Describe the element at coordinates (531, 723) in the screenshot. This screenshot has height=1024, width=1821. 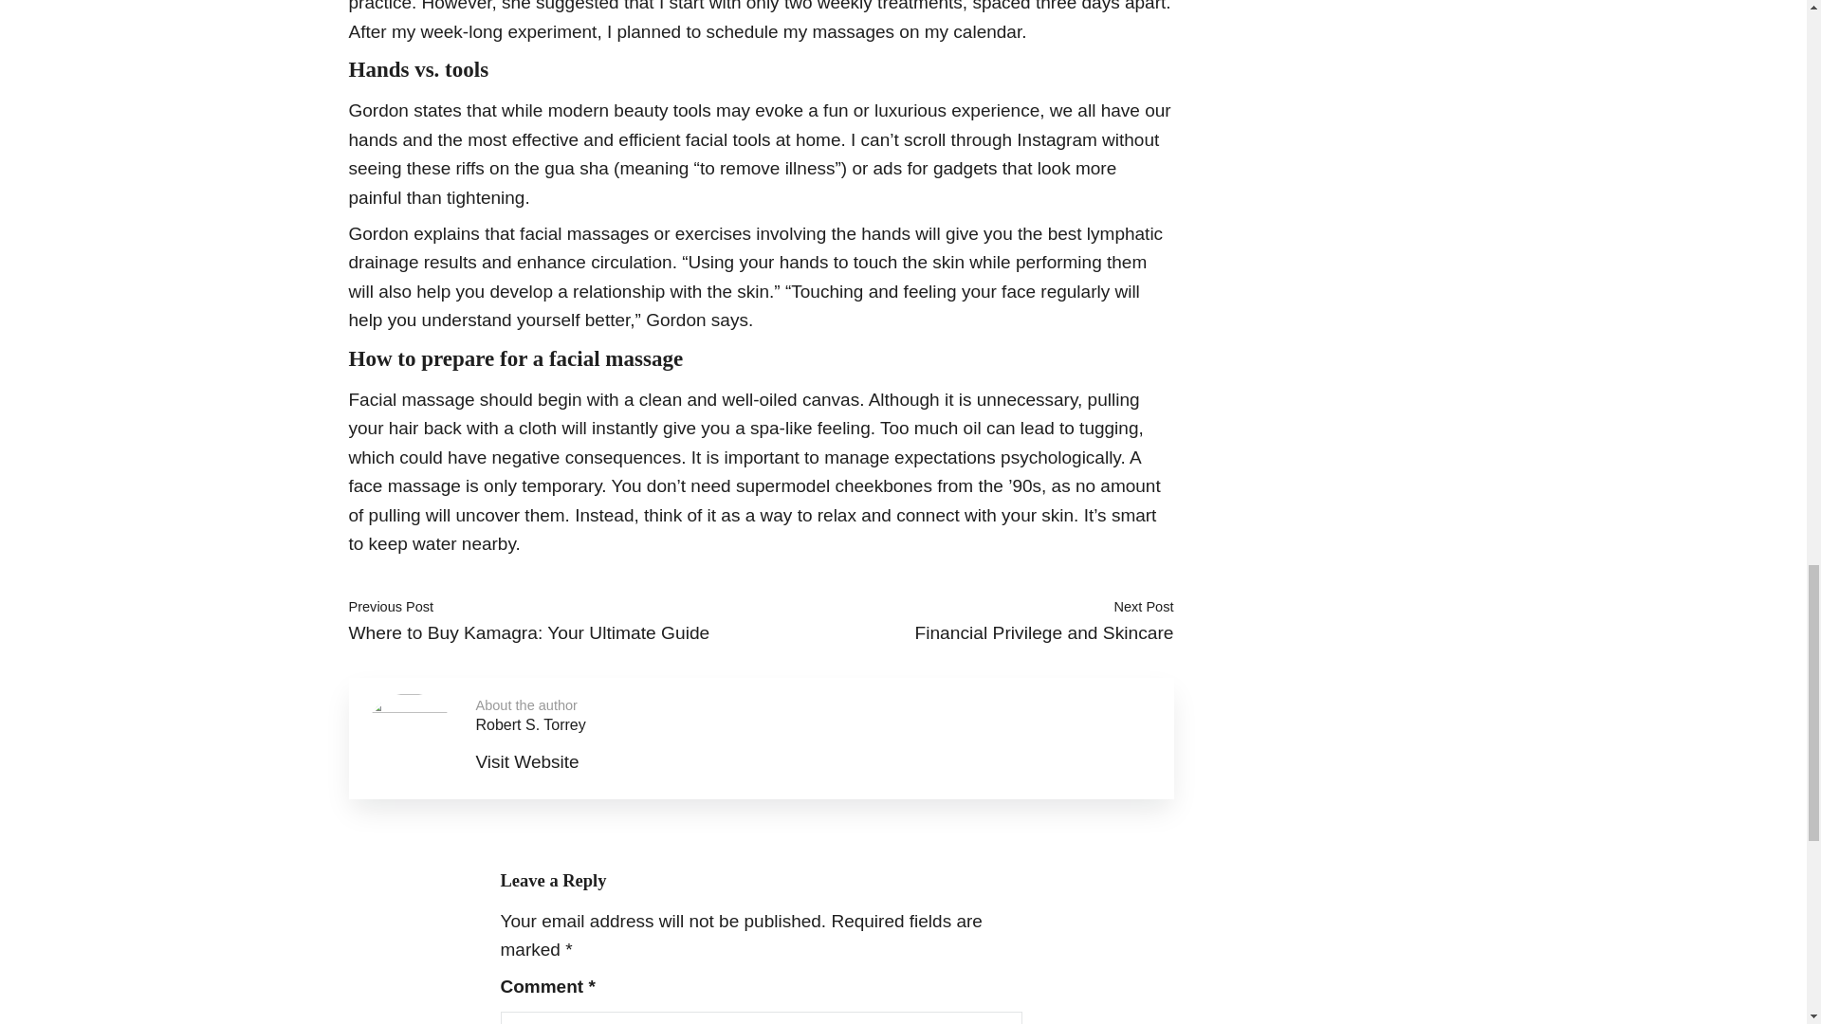
I see `Robert S. Torrey` at that location.